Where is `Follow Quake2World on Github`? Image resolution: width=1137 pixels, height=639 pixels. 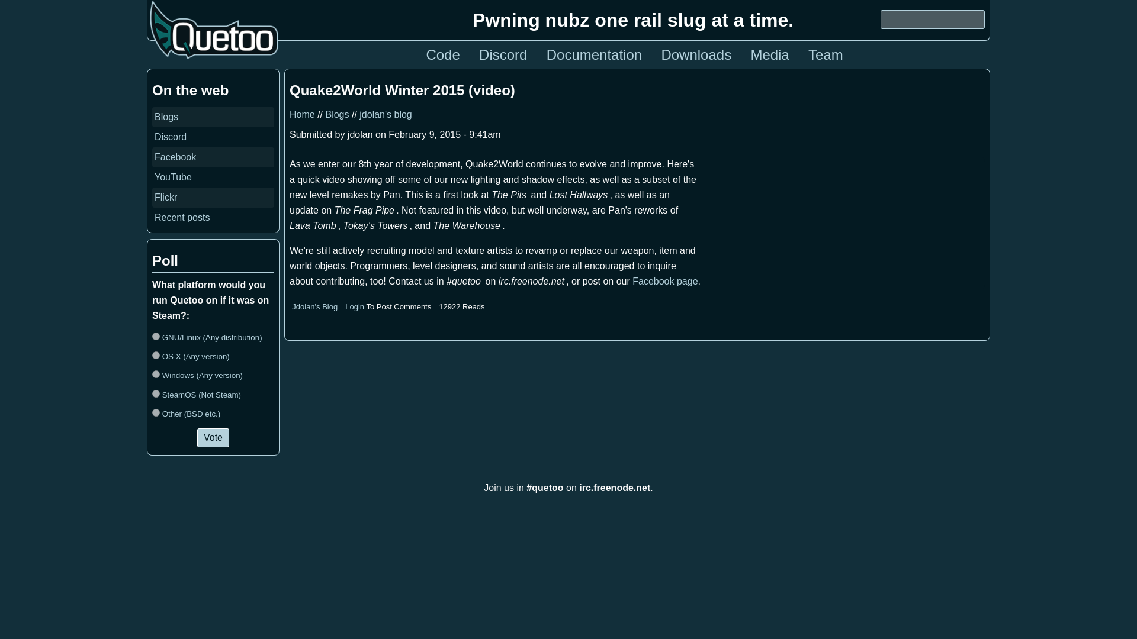 Follow Quake2World on Github is located at coordinates (442, 54).